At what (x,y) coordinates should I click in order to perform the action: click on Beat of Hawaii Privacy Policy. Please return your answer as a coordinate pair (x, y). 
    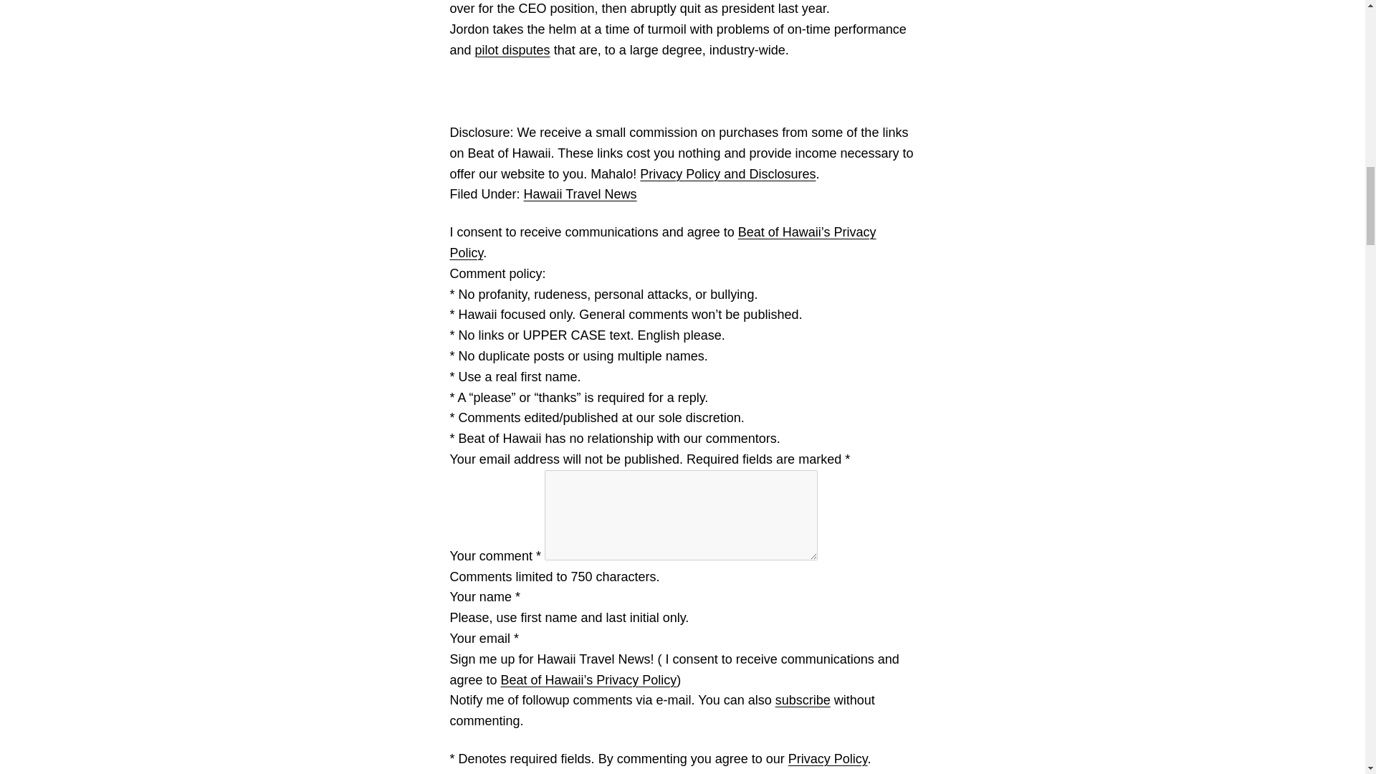
    Looking at the image, I should click on (663, 242).